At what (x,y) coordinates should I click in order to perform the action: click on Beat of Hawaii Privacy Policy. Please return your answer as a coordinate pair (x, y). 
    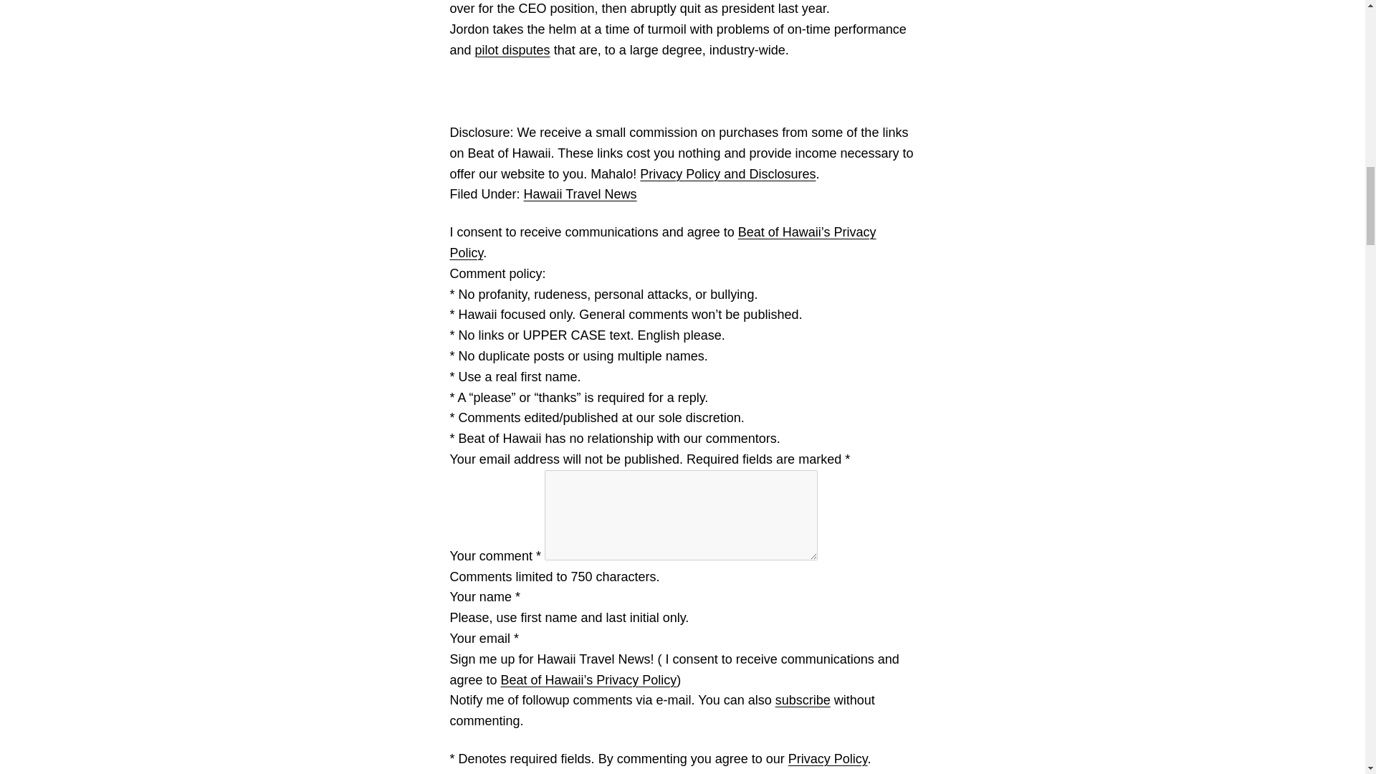
    Looking at the image, I should click on (663, 242).